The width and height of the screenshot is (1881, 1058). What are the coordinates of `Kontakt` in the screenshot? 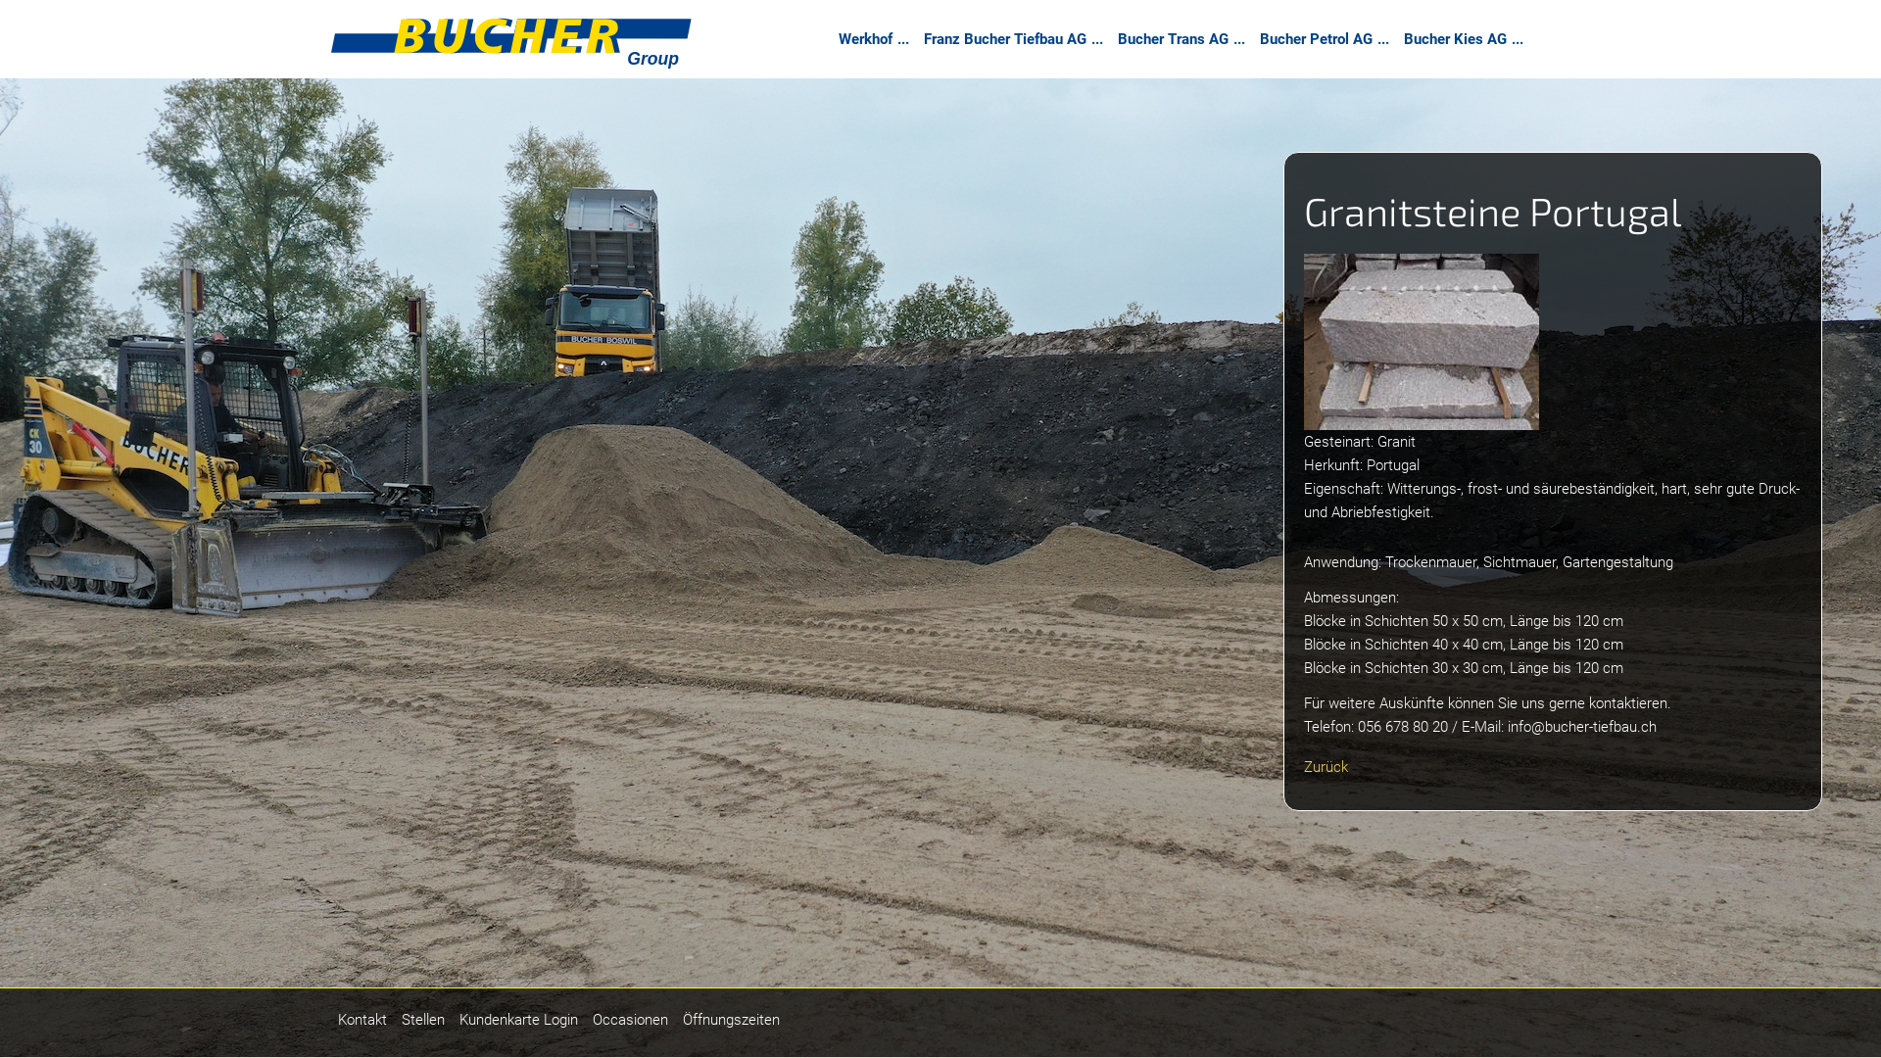 It's located at (362, 1020).